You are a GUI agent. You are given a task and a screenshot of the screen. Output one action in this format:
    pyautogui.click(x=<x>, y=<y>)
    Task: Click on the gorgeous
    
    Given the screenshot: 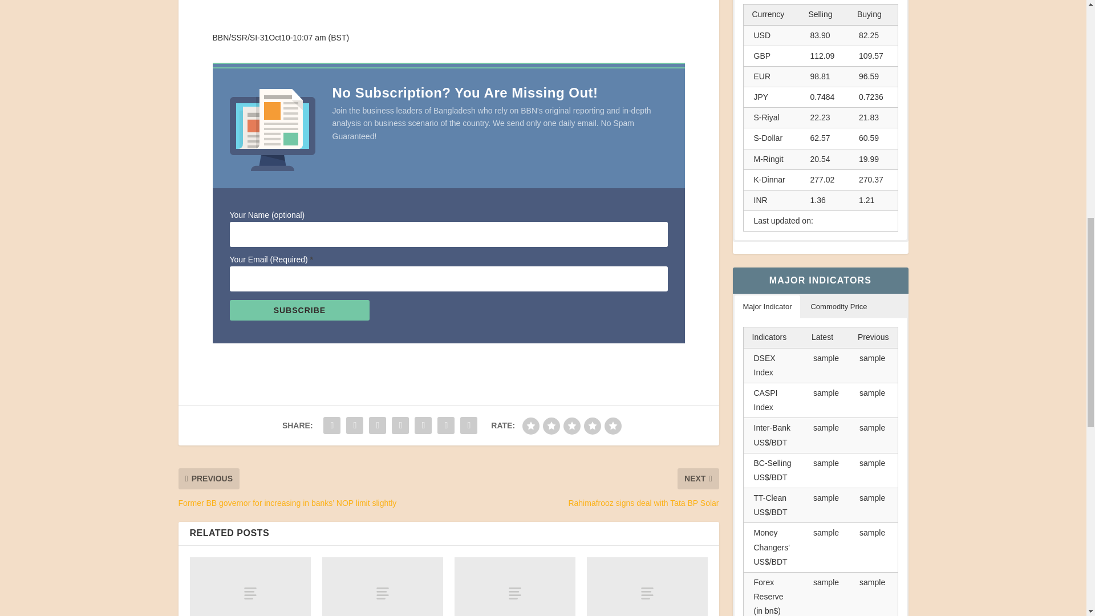 What is the action you would take?
    pyautogui.click(x=613, y=426)
    